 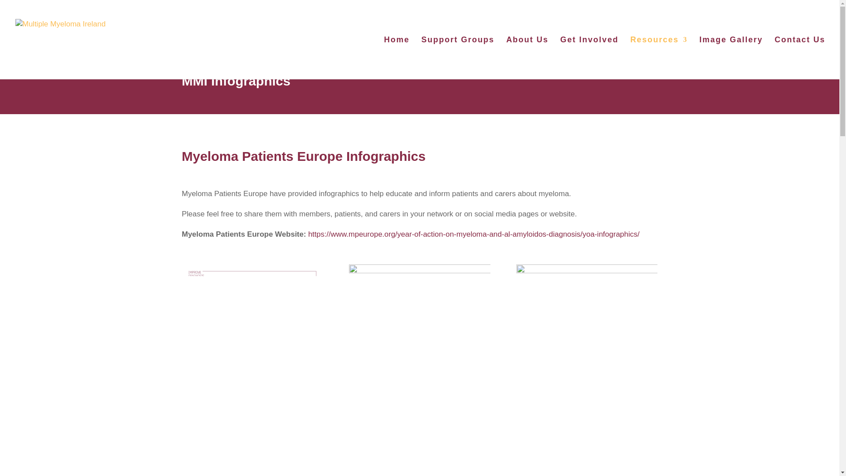 What do you see at coordinates (731, 58) in the screenshot?
I see `Image Gallery` at bounding box center [731, 58].